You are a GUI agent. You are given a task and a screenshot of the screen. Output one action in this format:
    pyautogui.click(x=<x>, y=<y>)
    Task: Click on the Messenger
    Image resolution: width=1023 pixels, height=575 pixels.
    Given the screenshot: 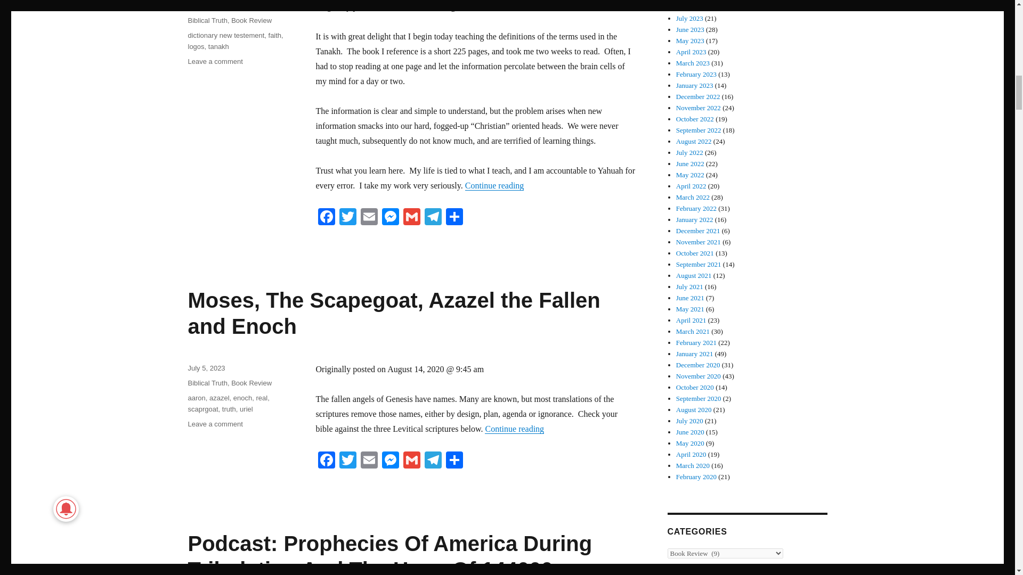 What is the action you would take?
    pyautogui.click(x=390, y=217)
    